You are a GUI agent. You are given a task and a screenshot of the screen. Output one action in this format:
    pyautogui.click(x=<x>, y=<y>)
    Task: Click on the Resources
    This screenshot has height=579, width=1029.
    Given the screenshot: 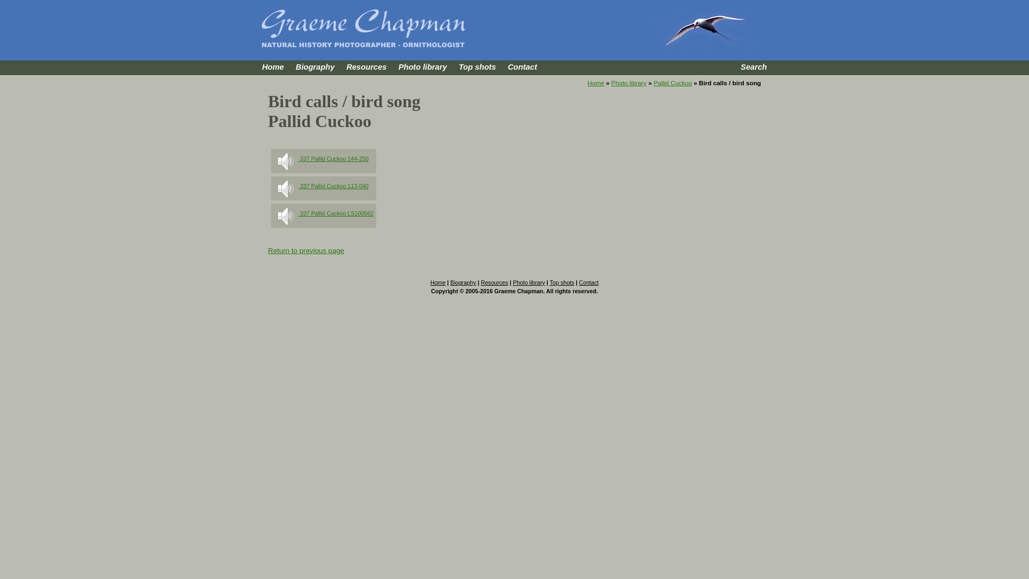 What is the action you would take?
    pyautogui.click(x=494, y=283)
    